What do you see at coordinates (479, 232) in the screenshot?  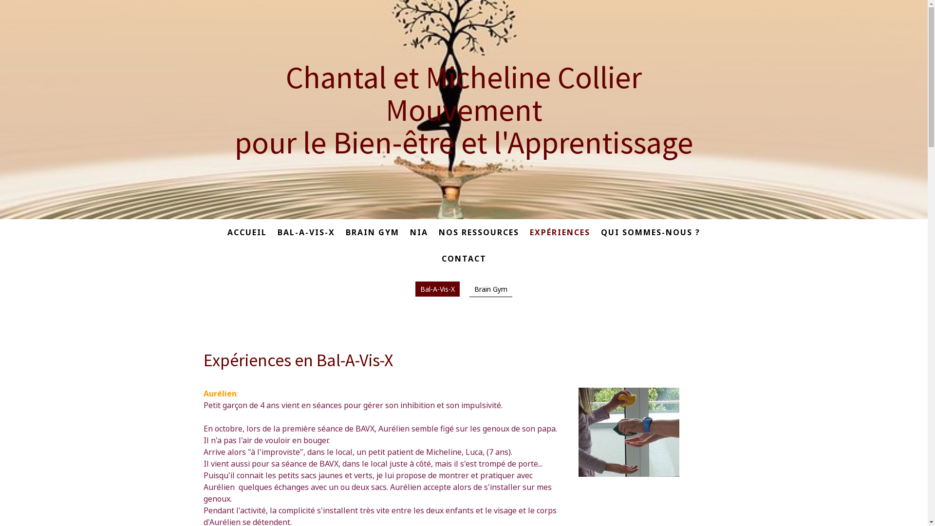 I see `NOS RESSOURCES` at bounding box center [479, 232].